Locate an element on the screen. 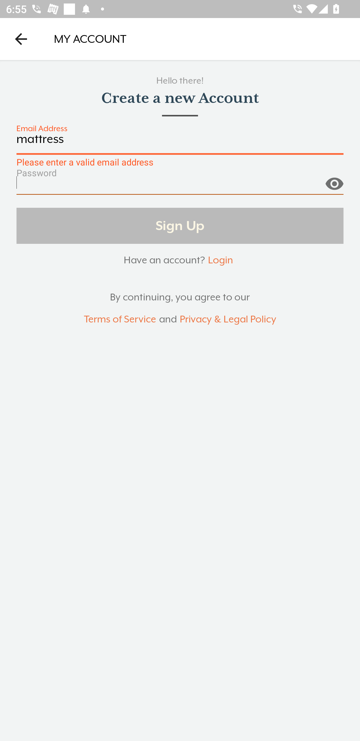 Image resolution: width=360 pixels, height=741 pixels. Password is located at coordinates (180, 186).